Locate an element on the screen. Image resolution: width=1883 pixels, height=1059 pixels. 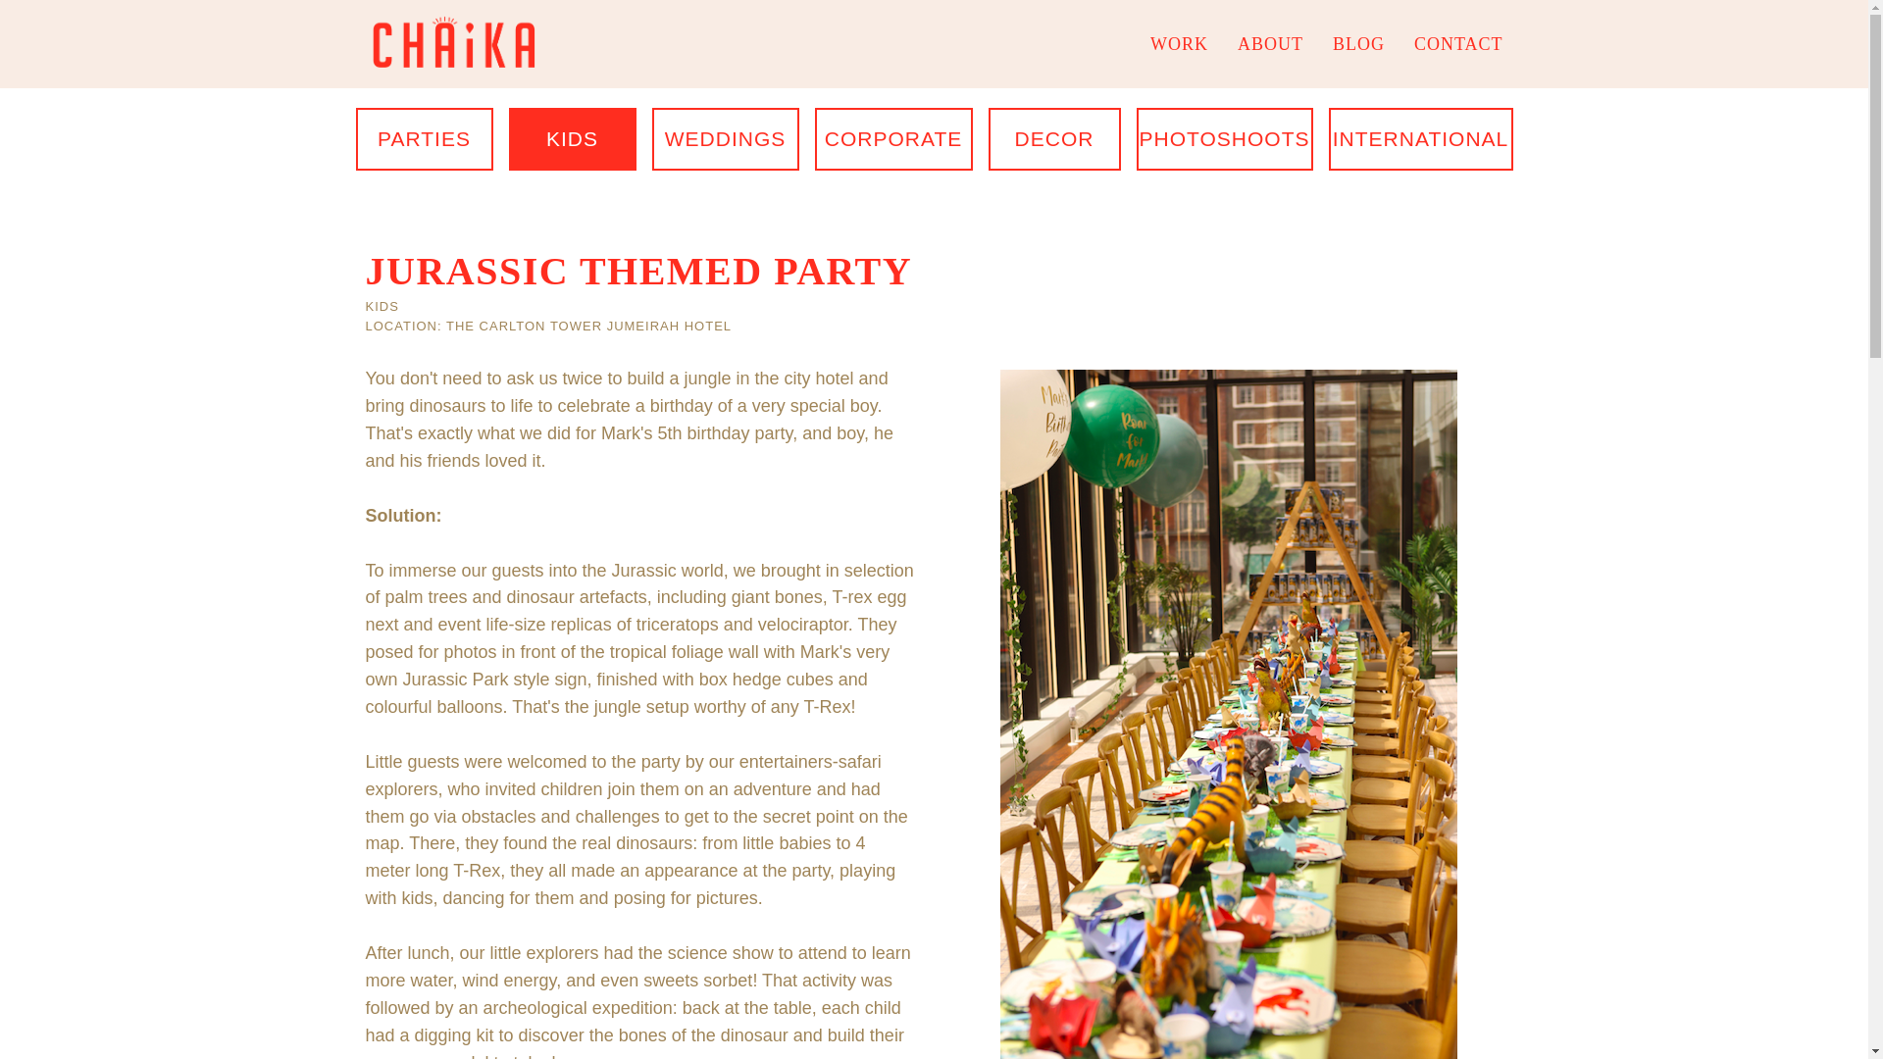
KIDS is located at coordinates (572, 139).